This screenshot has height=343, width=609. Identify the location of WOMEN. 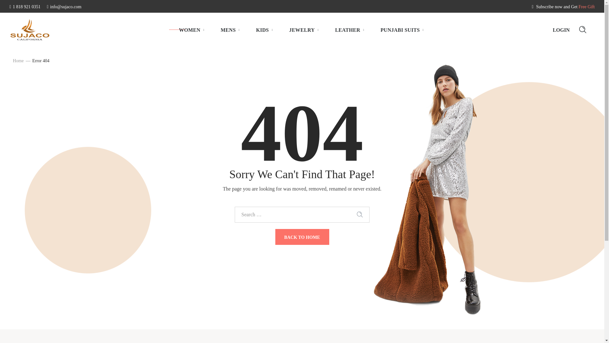
(192, 30).